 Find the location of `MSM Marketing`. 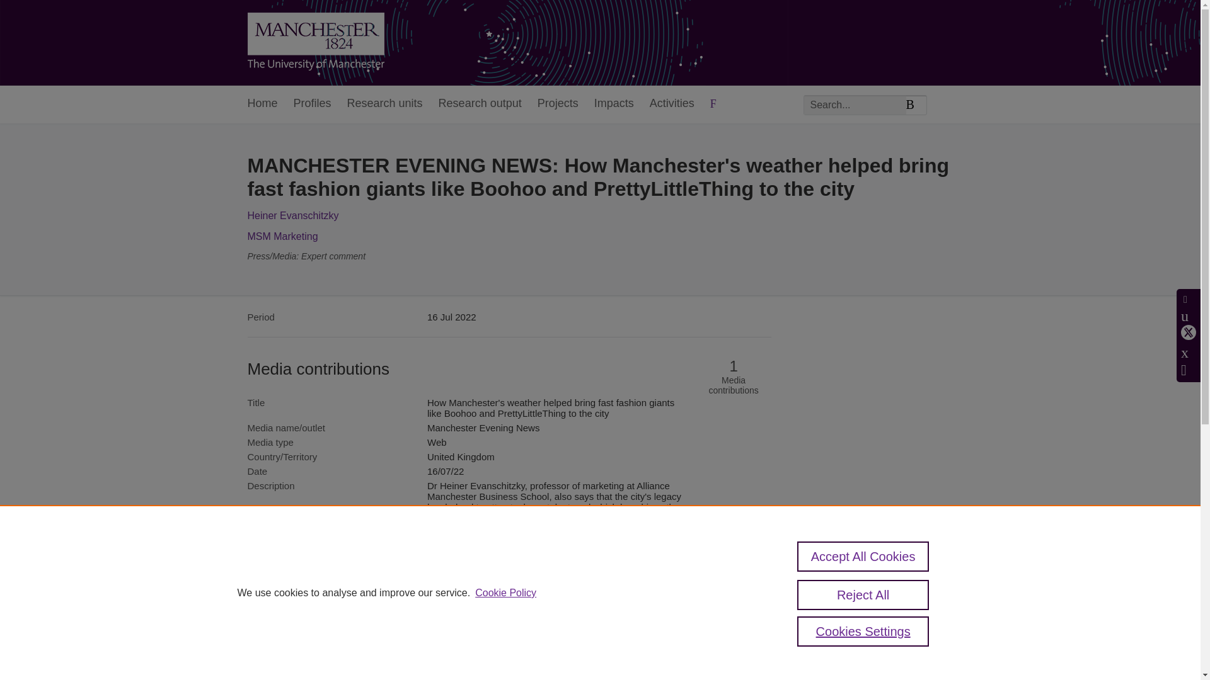

MSM Marketing is located at coordinates (282, 237).